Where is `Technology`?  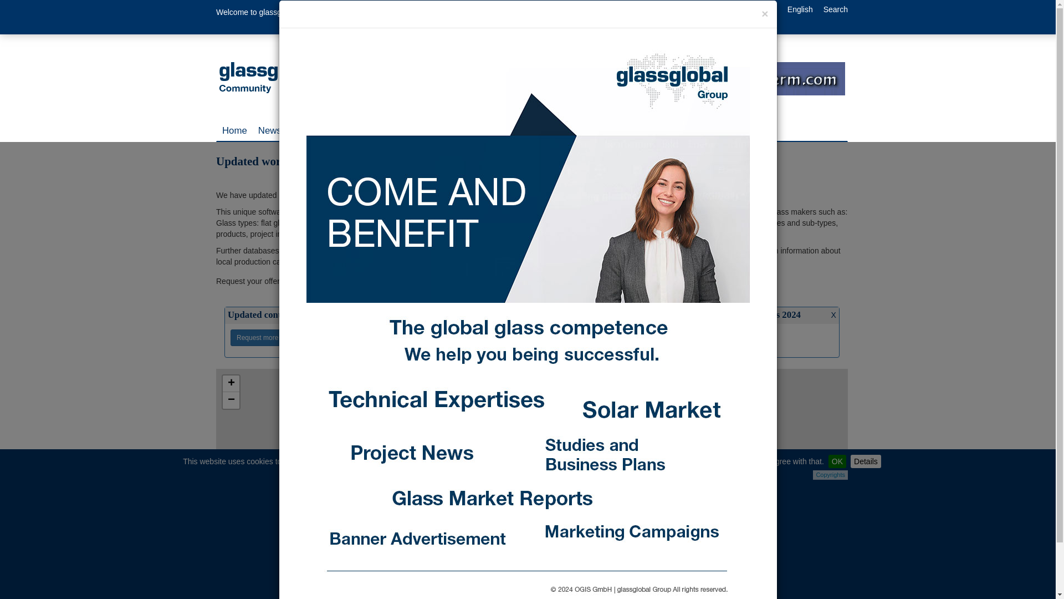 Technology is located at coordinates (316, 131).